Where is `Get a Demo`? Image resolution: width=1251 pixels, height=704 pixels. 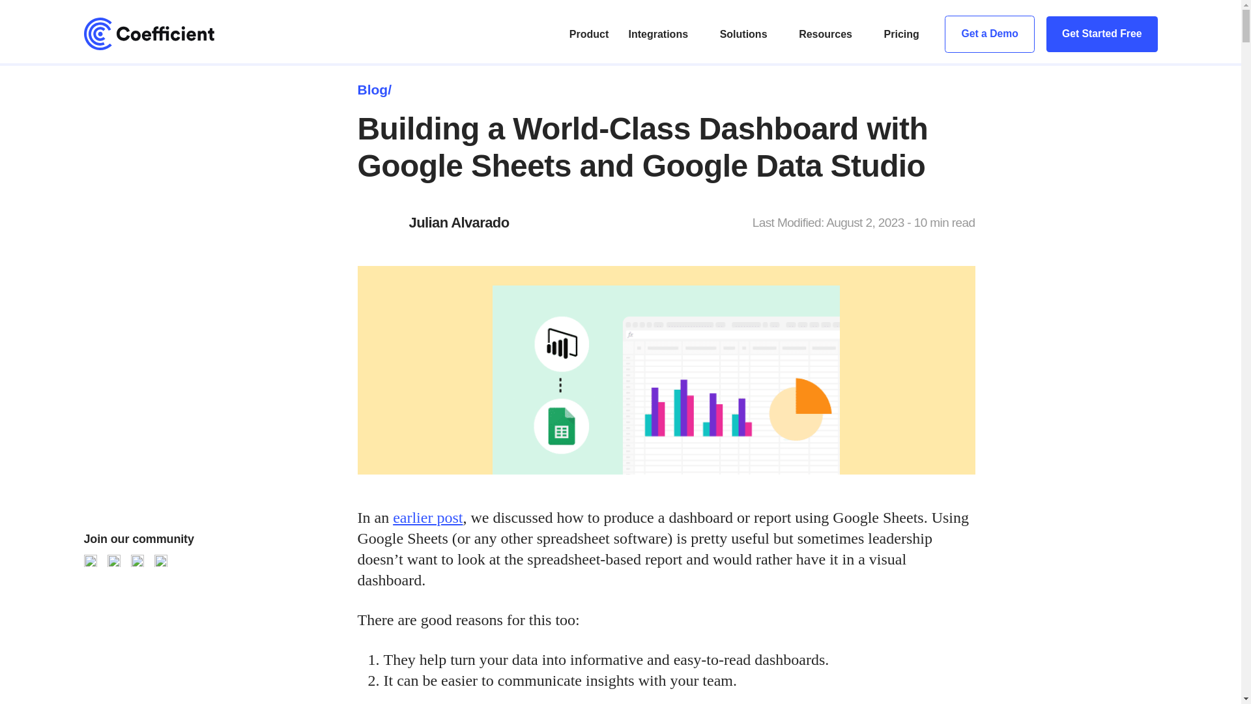
Get a Demo is located at coordinates (989, 34).